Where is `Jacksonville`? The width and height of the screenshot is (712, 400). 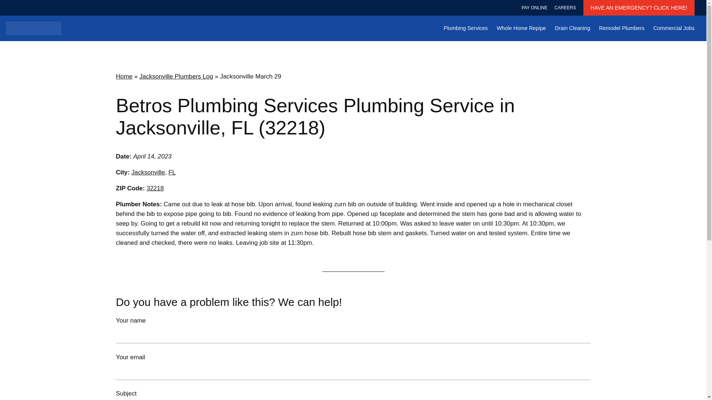
Jacksonville is located at coordinates (148, 172).